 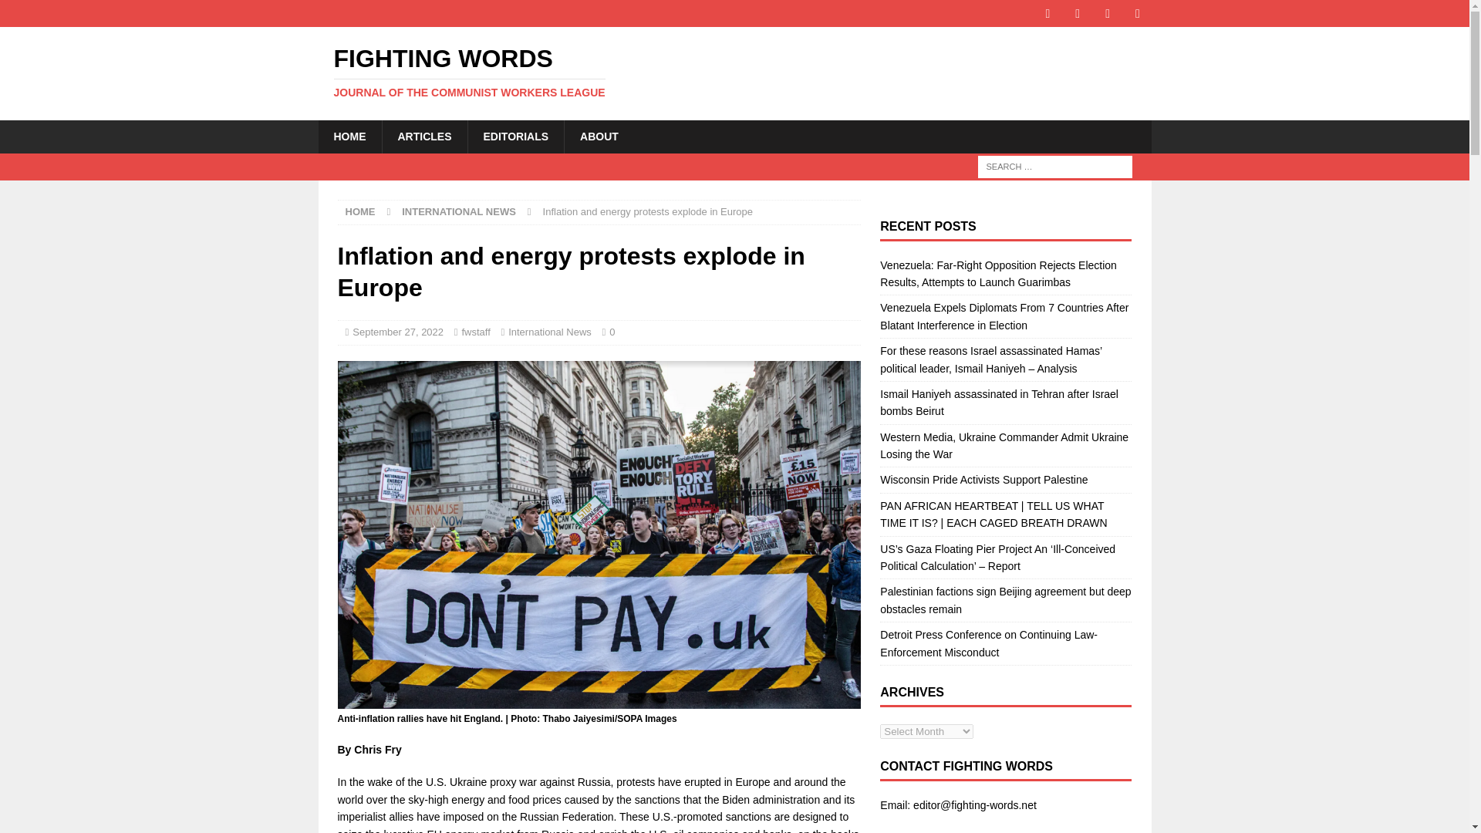 What do you see at coordinates (515, 136) in the screenshot?
I see `Search` at bounding box center [515, 136].